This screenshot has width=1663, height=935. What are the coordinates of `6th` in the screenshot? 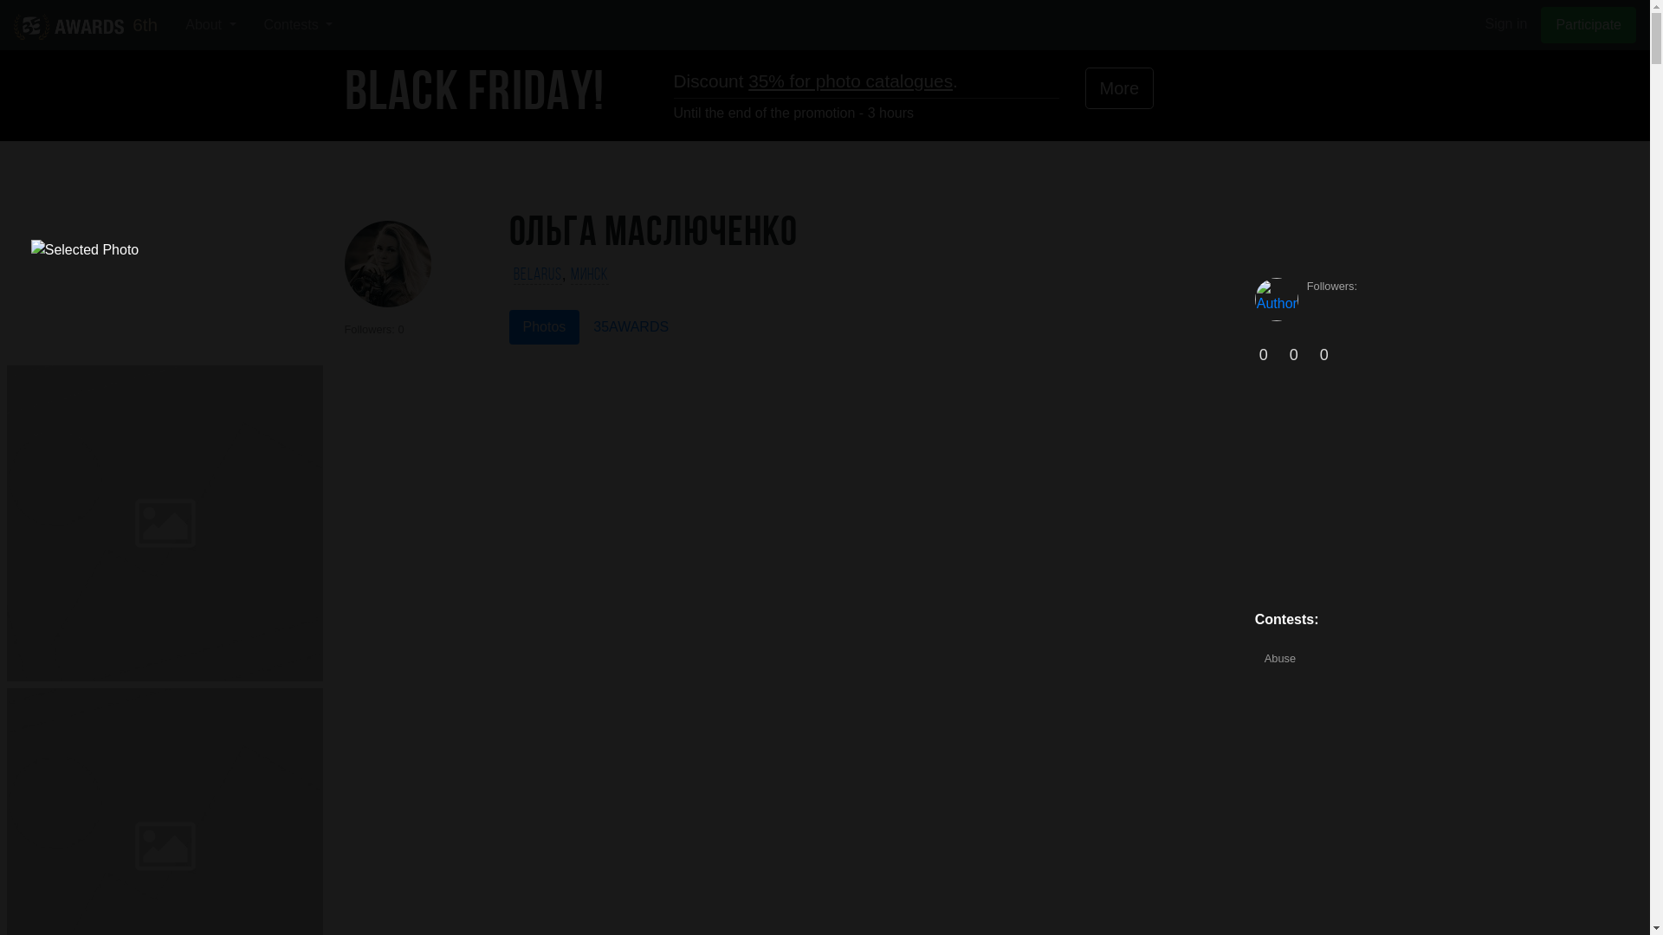 It's located at (86, 24).